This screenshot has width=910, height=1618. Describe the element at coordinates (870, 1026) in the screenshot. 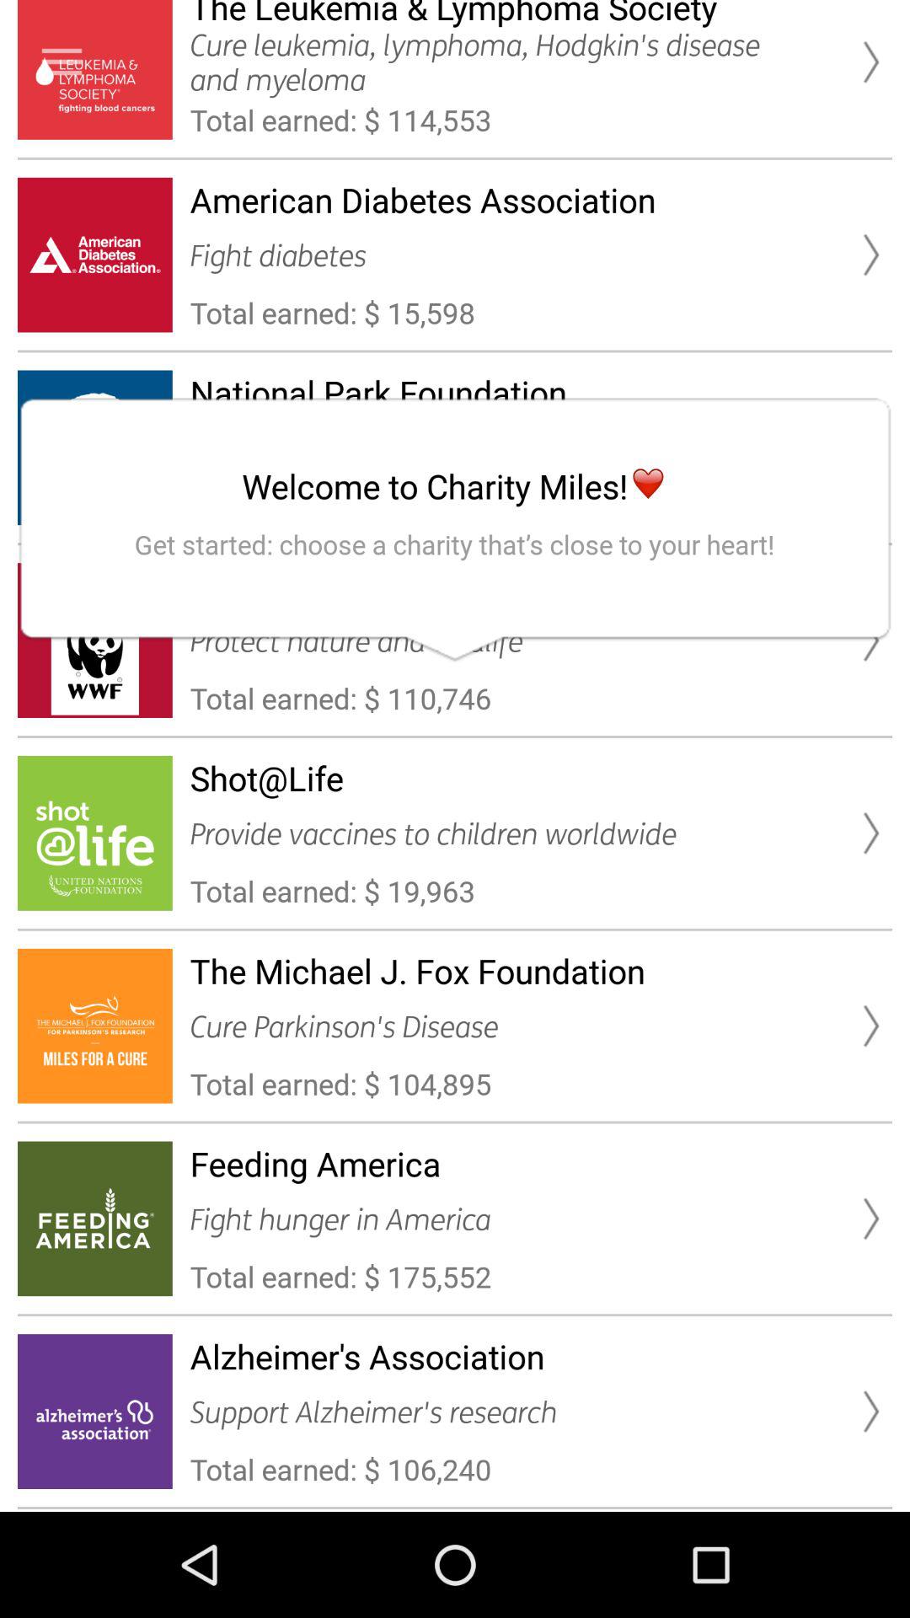

I see `click the 3rd button from the bottom right side of the web page` at that location.